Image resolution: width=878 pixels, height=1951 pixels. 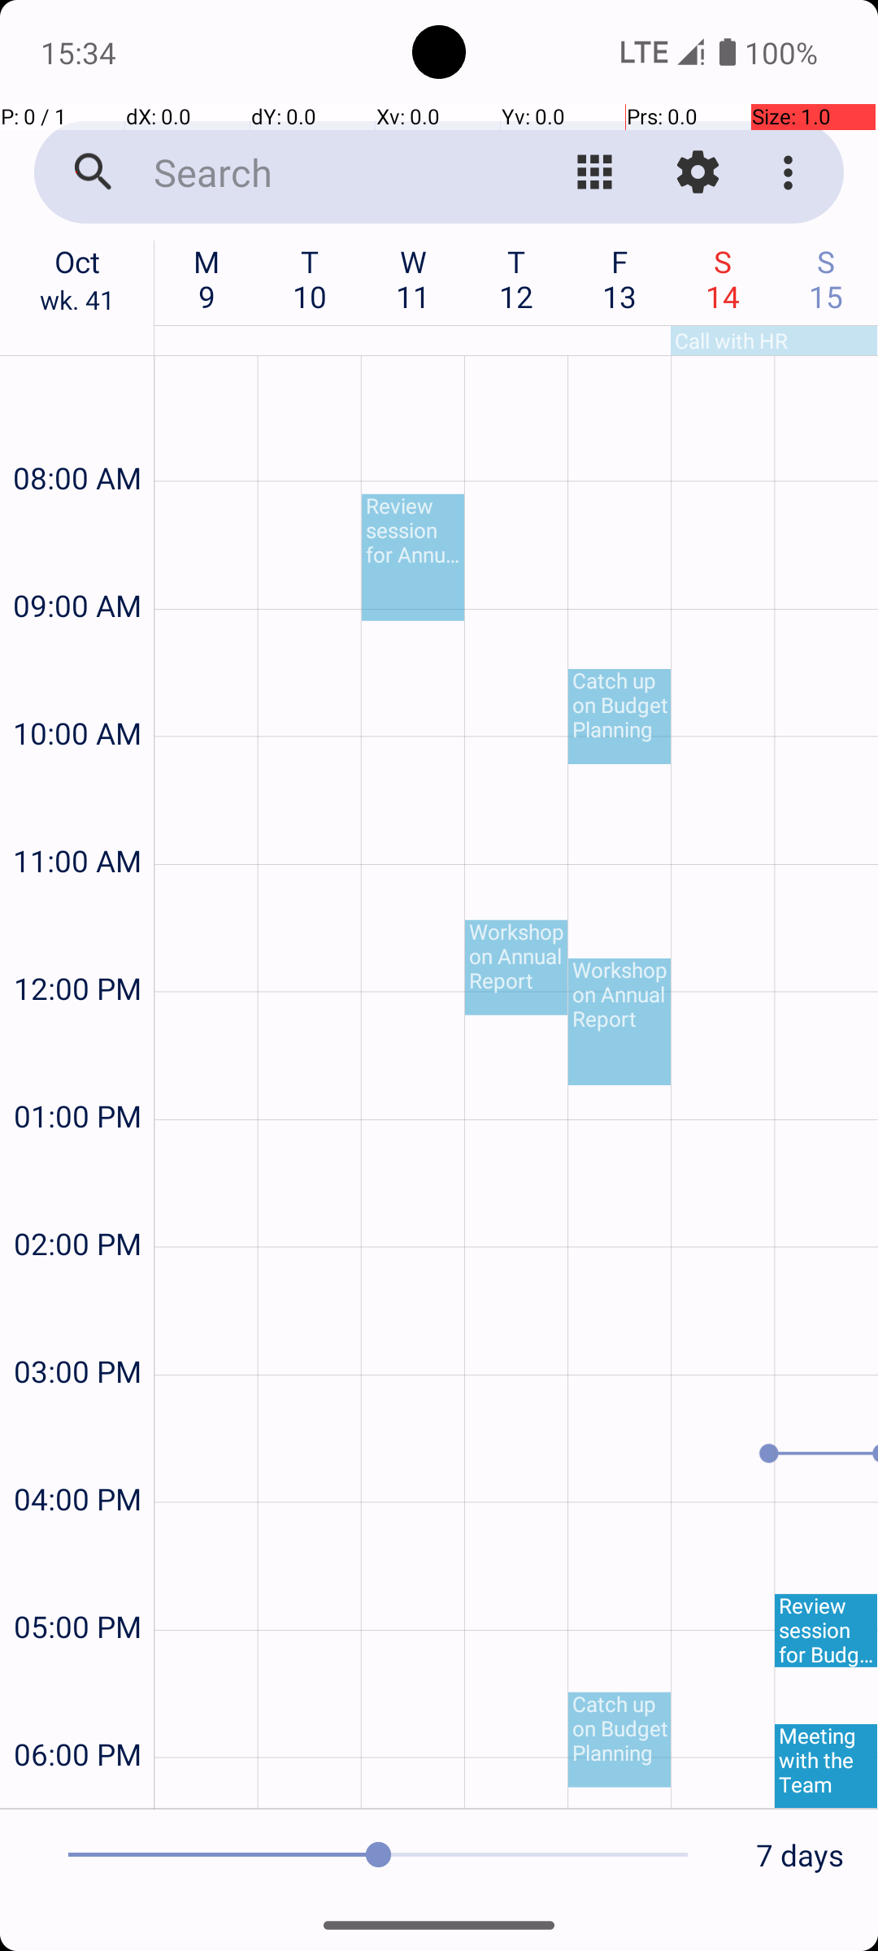 What do you see at coordinates (77, 1710) in the screenshot?
I see `06:00 PM` at bounding box center [77, 1710].